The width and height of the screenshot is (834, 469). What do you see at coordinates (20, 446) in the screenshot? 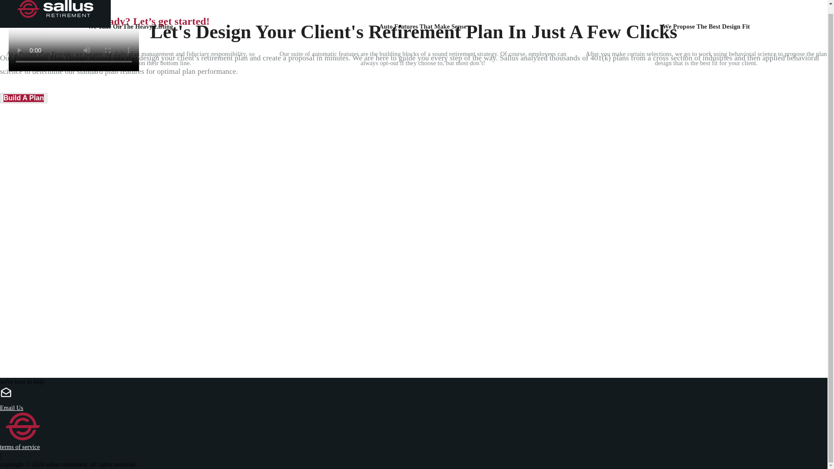
I see `terms of service` at bounding box center [20, 446].